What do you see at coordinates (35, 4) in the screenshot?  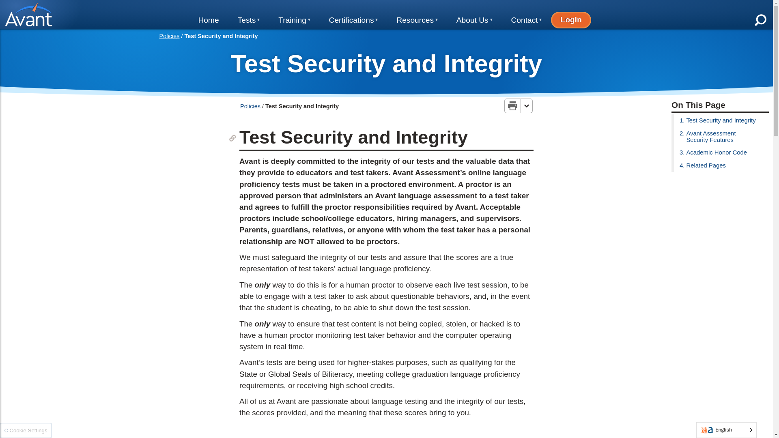 I see `Skip to main content` at bounding box center [35, 4].